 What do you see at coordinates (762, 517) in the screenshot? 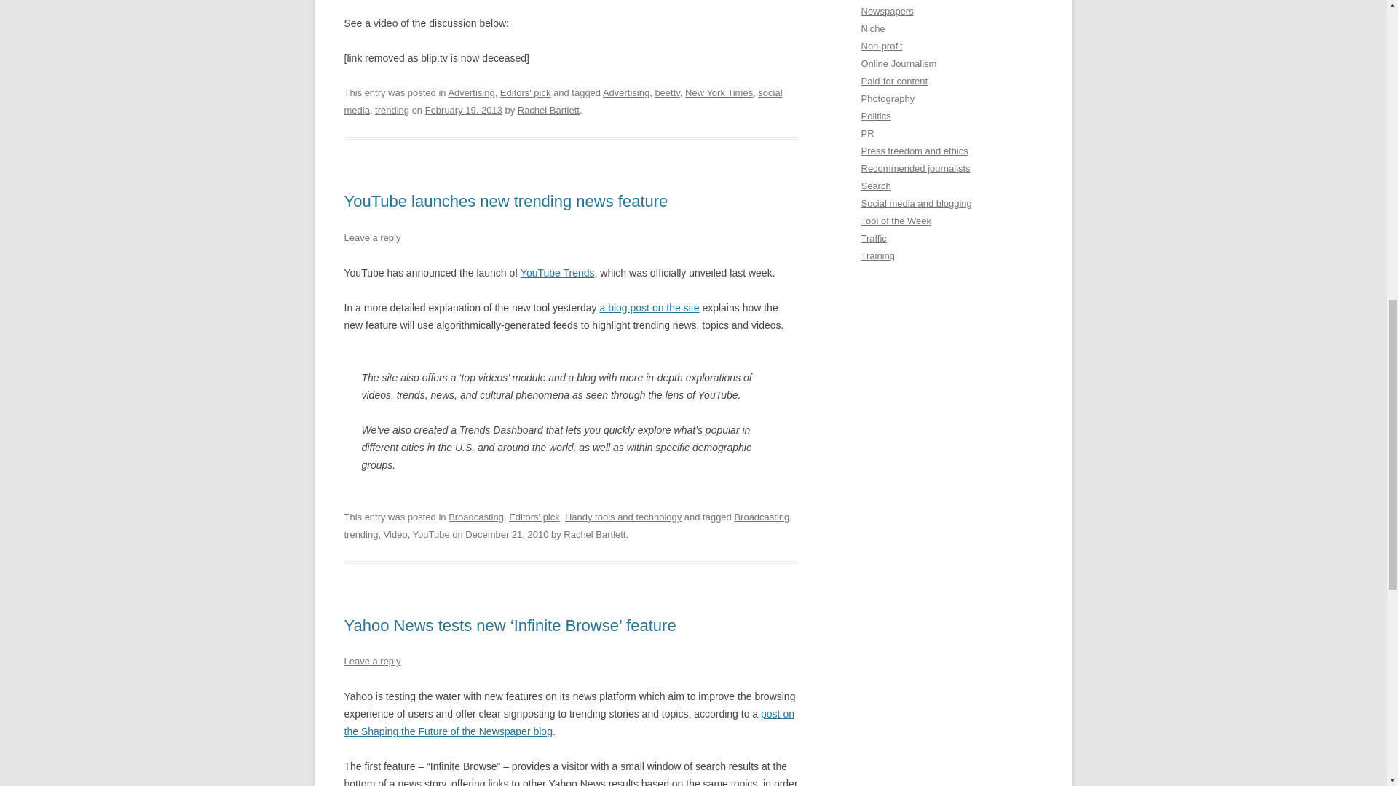
I see `Broadcasting` at bounding box center [762, 517].